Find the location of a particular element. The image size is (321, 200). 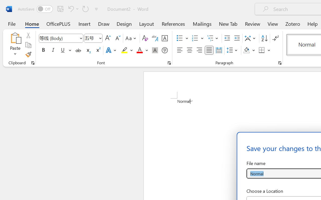

Review is located at coordinates (253, 23).